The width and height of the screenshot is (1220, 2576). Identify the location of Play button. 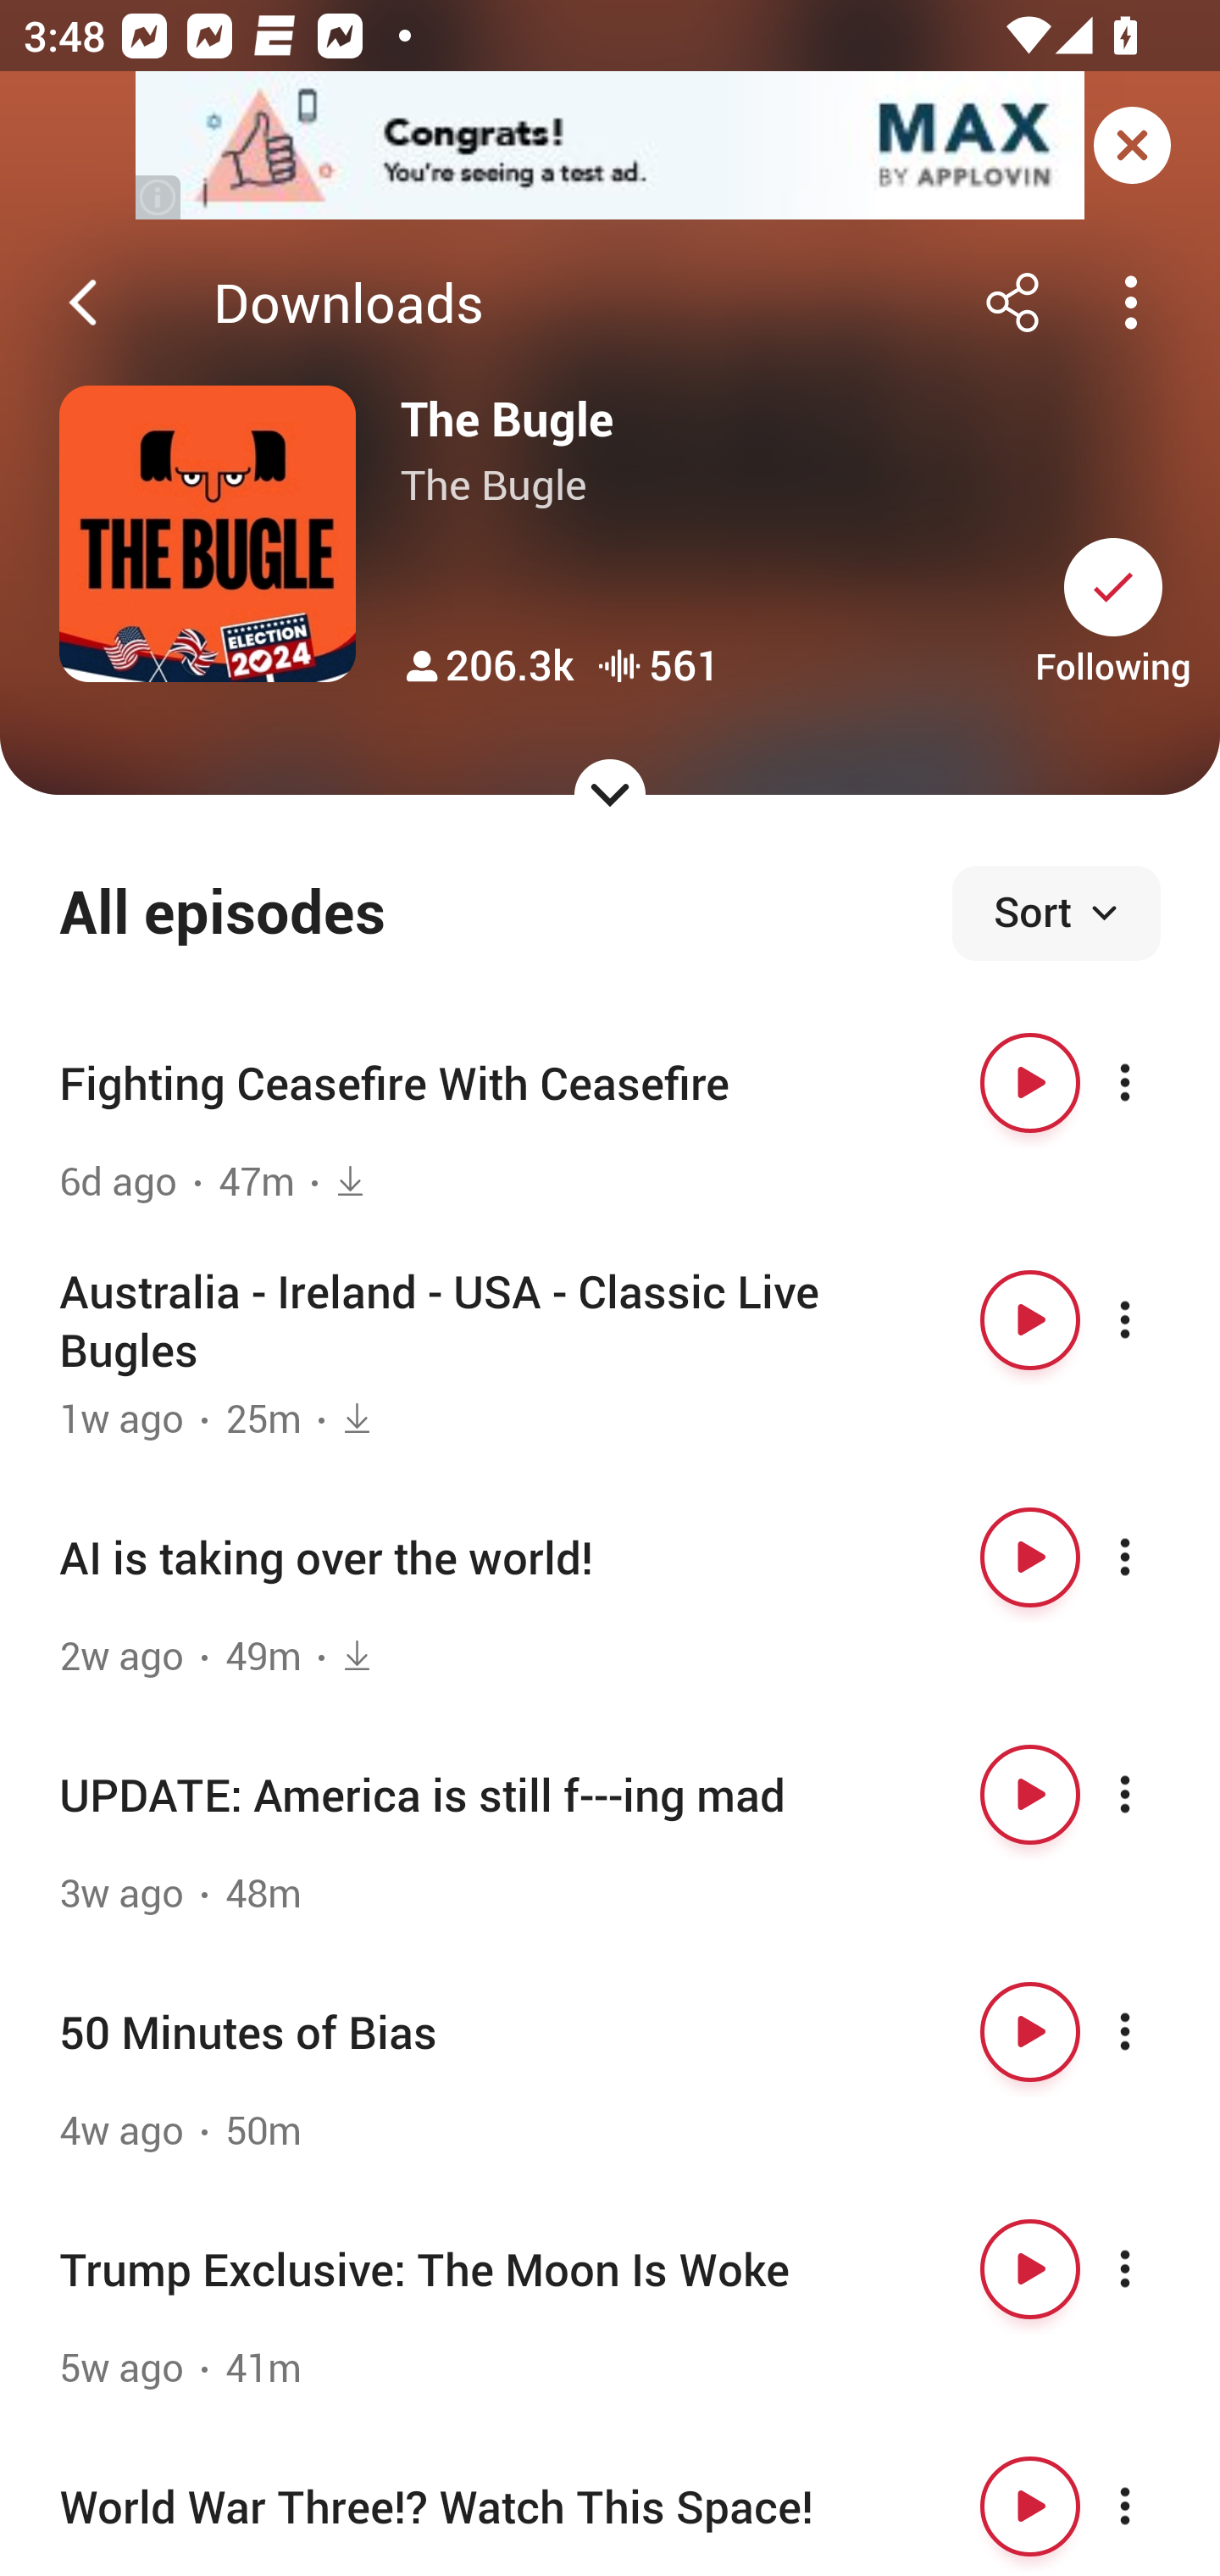
(1030, 2269).